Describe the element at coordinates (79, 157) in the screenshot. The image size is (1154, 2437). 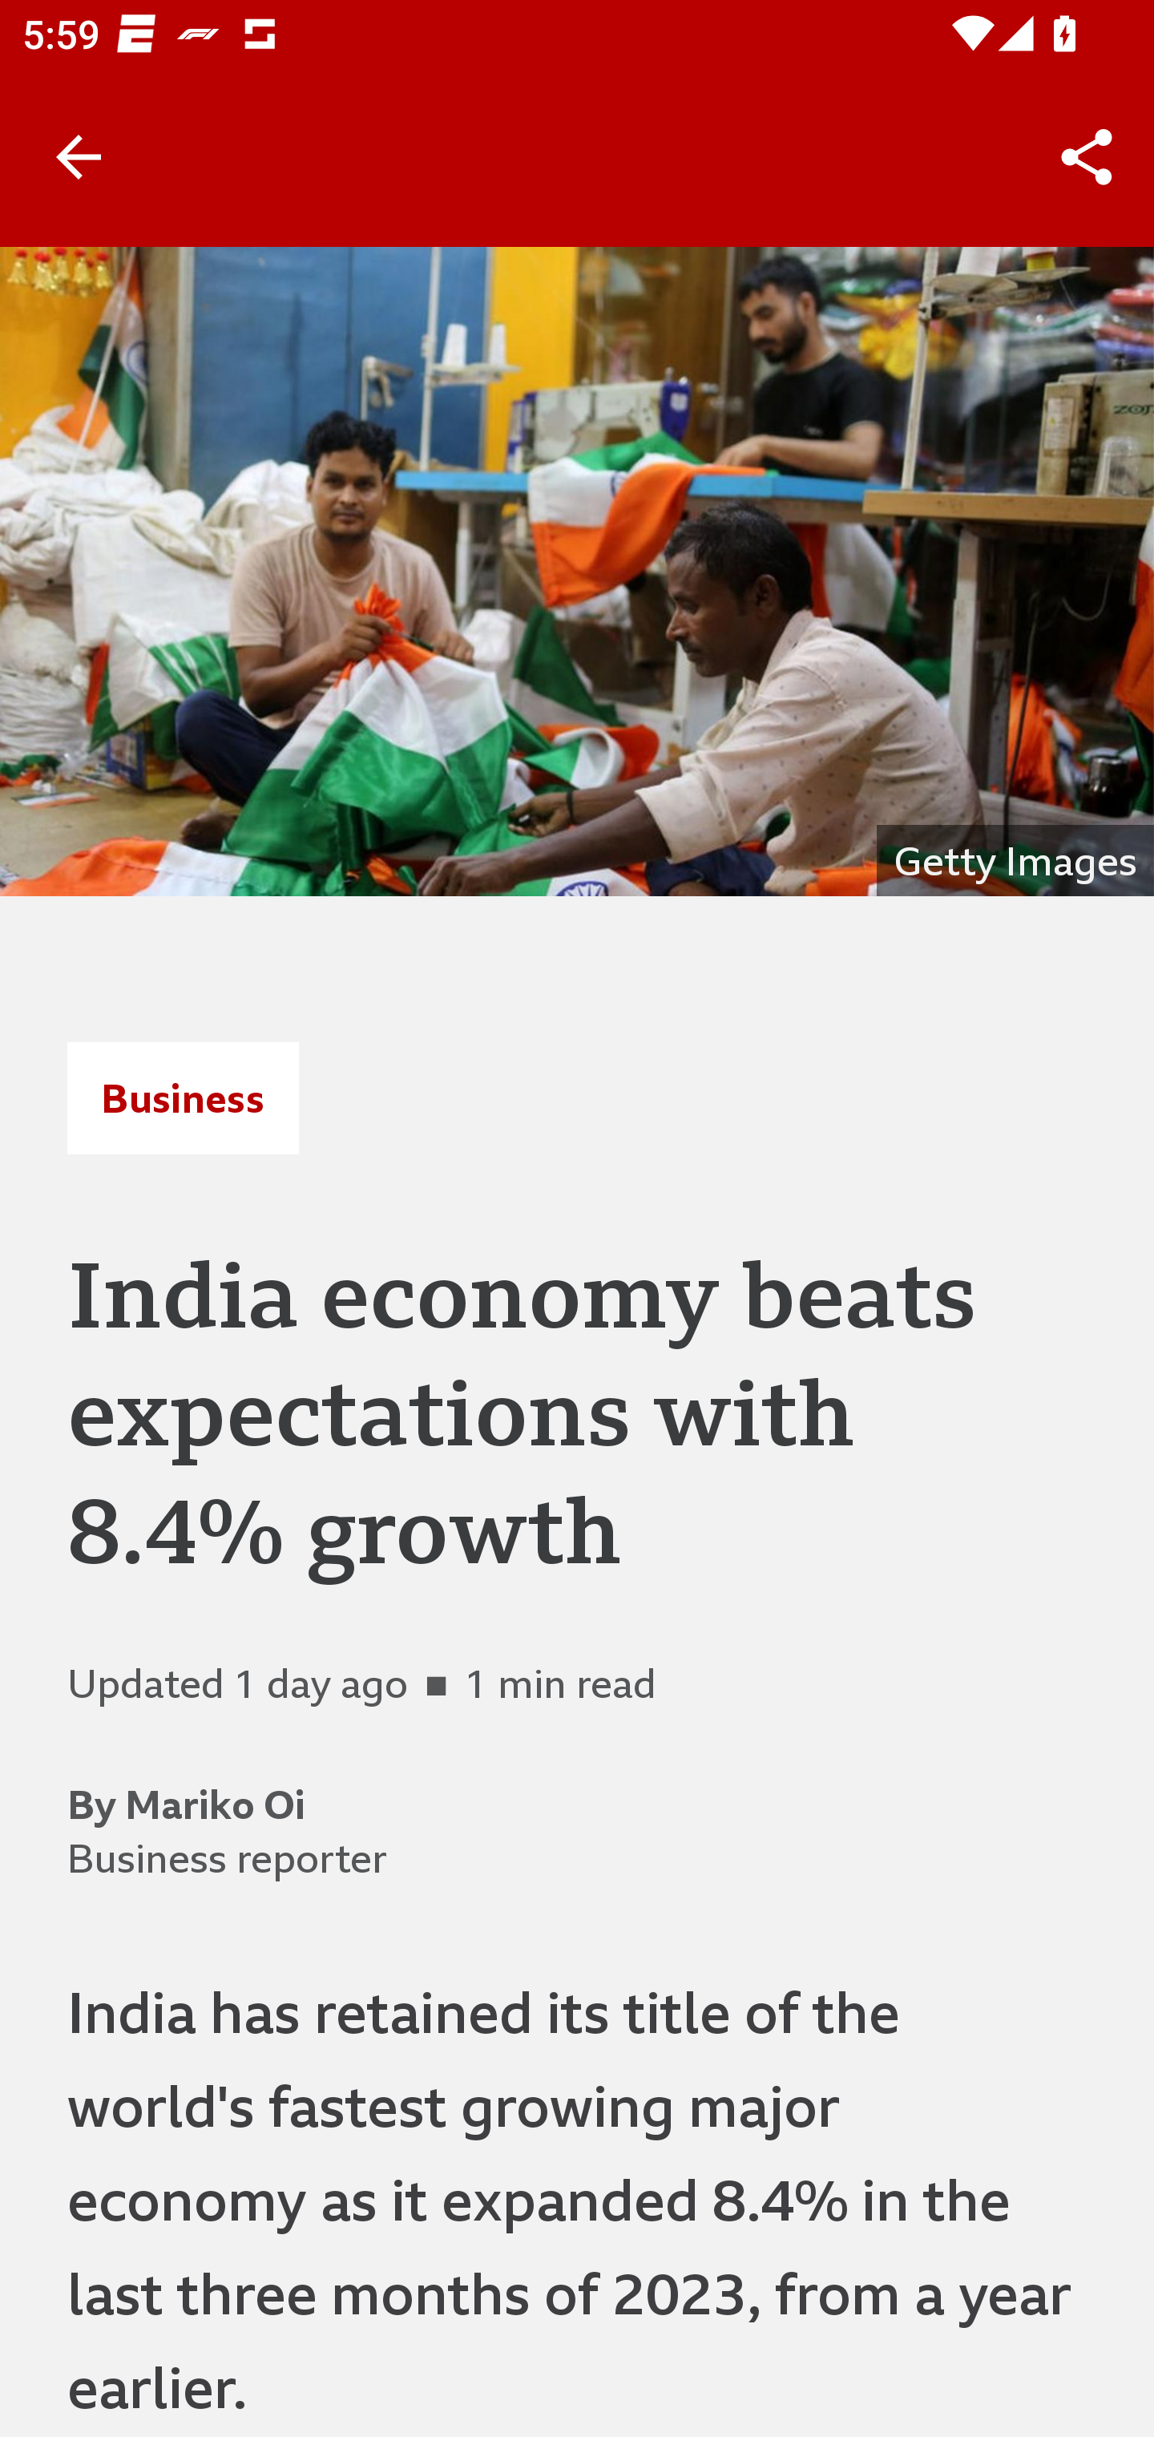
I see `Back` at that location.